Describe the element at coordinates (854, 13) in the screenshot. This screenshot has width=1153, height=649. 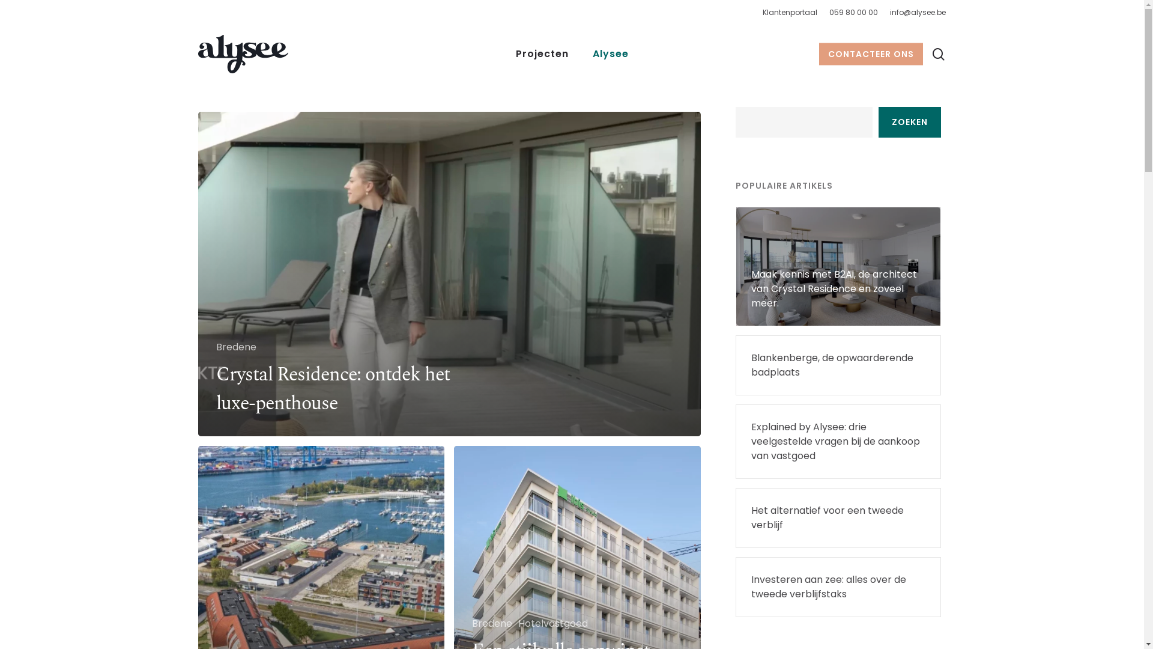
I see `059 80 00 00` at that location.